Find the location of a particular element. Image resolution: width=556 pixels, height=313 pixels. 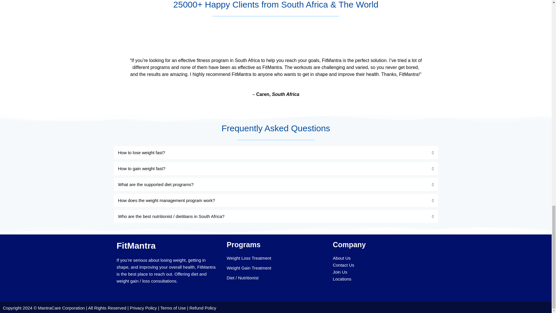

Privacy Policy is located at coordinates (144, 308).